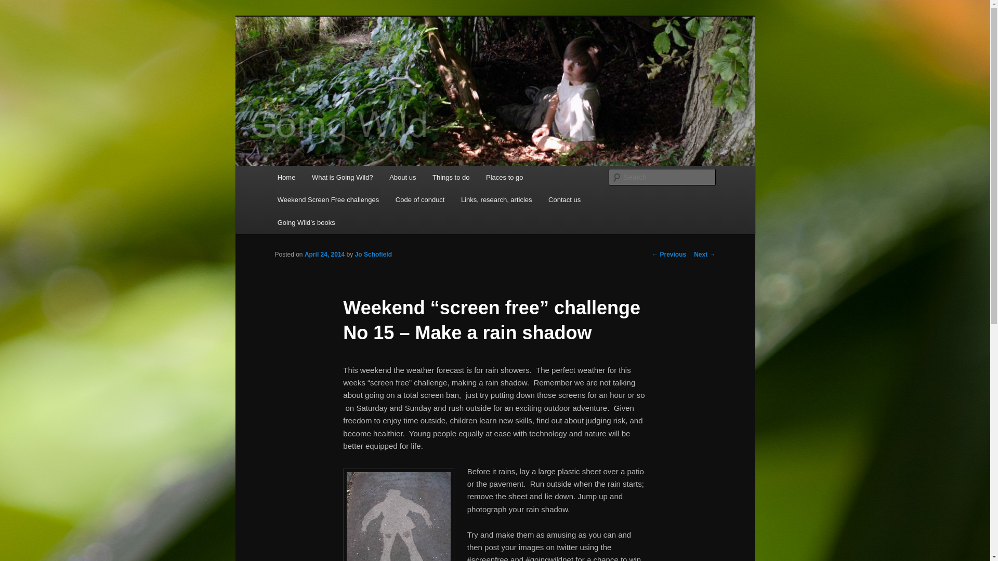 The image size is (998, 561). What do you see at coordinates (342, 177) in the screenshot?
I see `What is Going Wild?` at bounding box center [342, 177].